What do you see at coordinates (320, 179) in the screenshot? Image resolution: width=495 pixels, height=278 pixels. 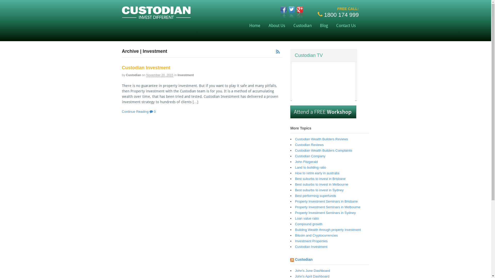 I see `Best suburbs to invest in Brisbane` at bounding box center [320, 179].